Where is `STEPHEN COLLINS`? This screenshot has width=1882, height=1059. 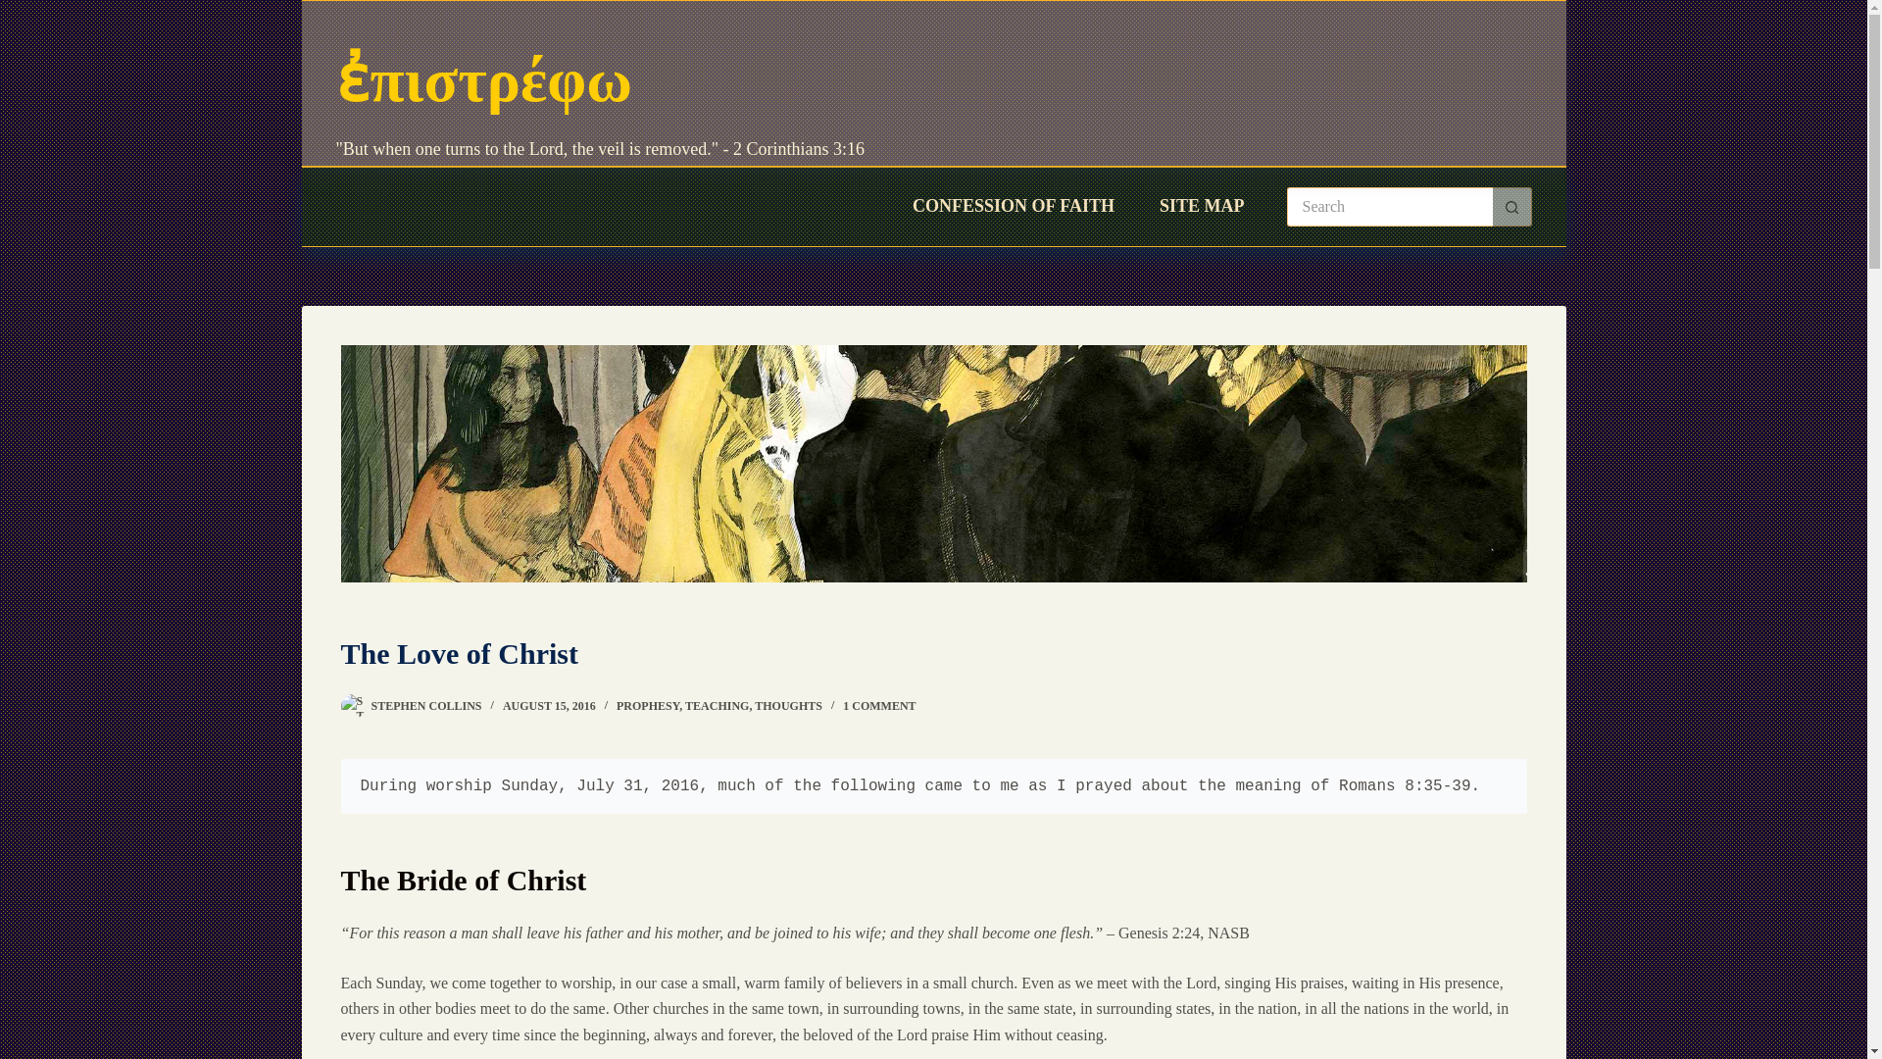
STEPHEN COLLINS is located at coordinates (425, 705).